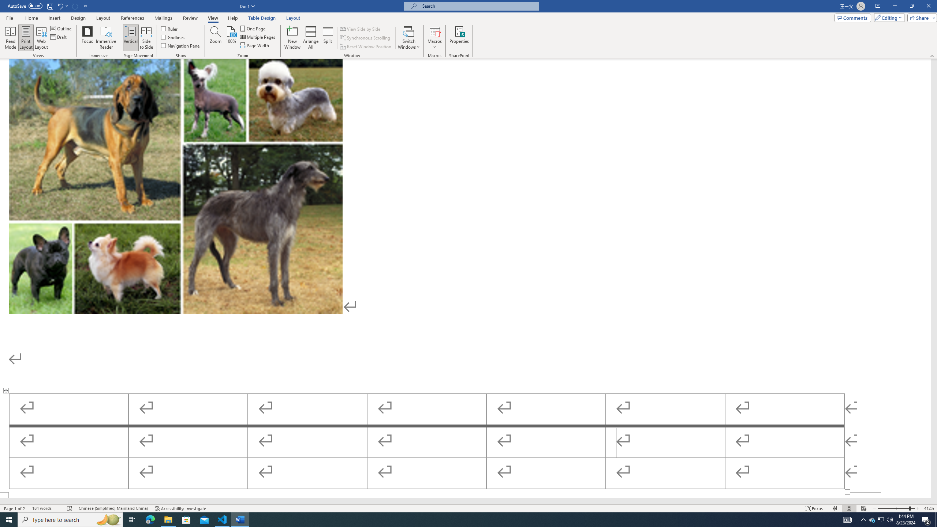  What do you see at coordinates (361, 29) in the screenshot?
I see `View Side by Side` at bounding box center [361, 29].